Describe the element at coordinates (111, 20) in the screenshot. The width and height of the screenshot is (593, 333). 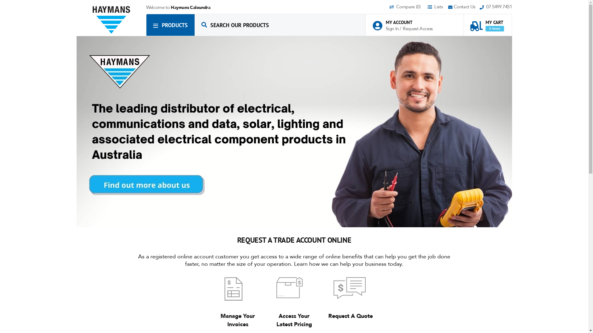
I see `Haymans Electrical` at that location.